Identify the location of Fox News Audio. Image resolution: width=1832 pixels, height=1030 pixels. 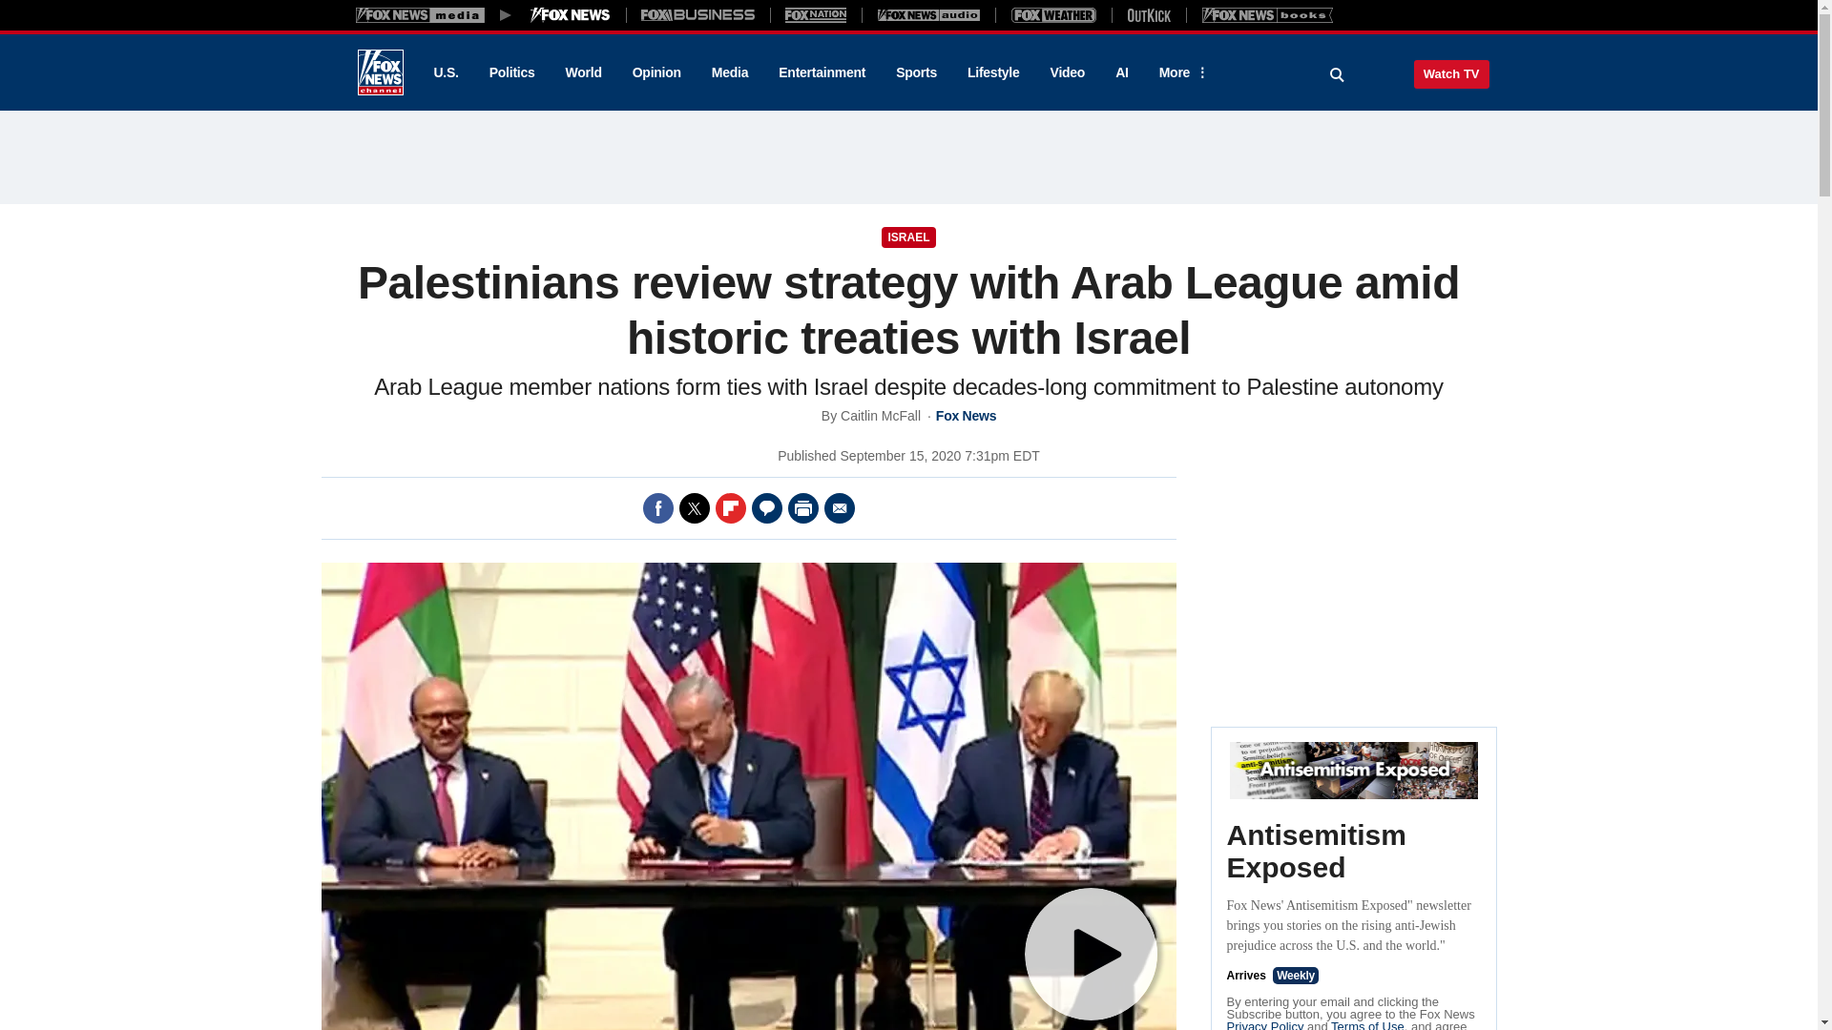
(928, 14).